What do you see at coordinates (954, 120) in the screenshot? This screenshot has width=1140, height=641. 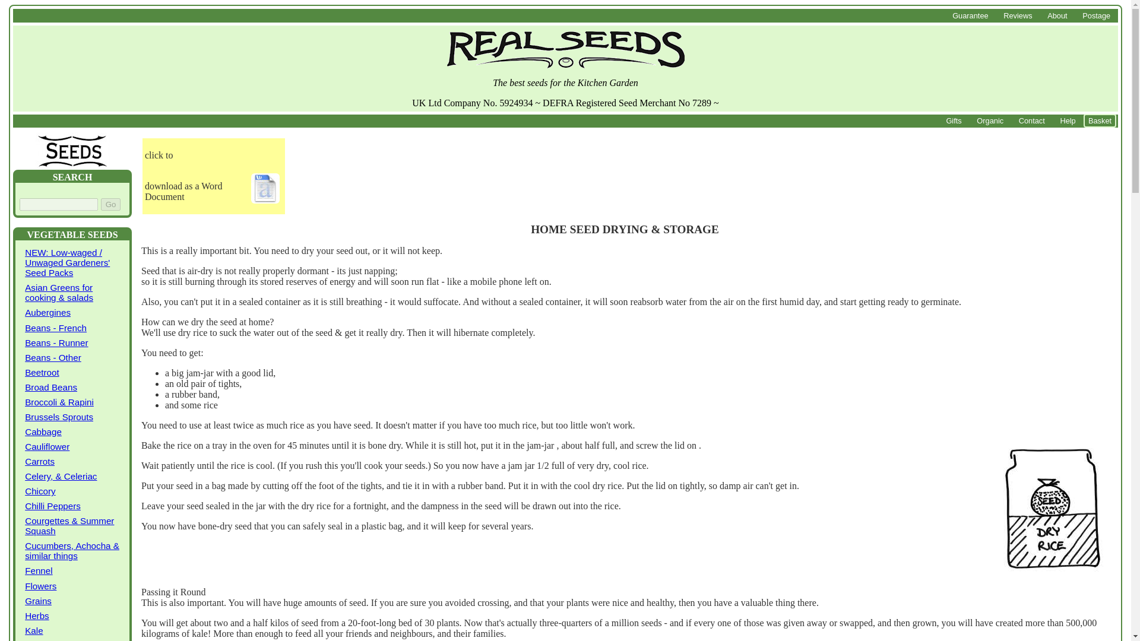 I see `Gifts` at bounding box center [954, 120].